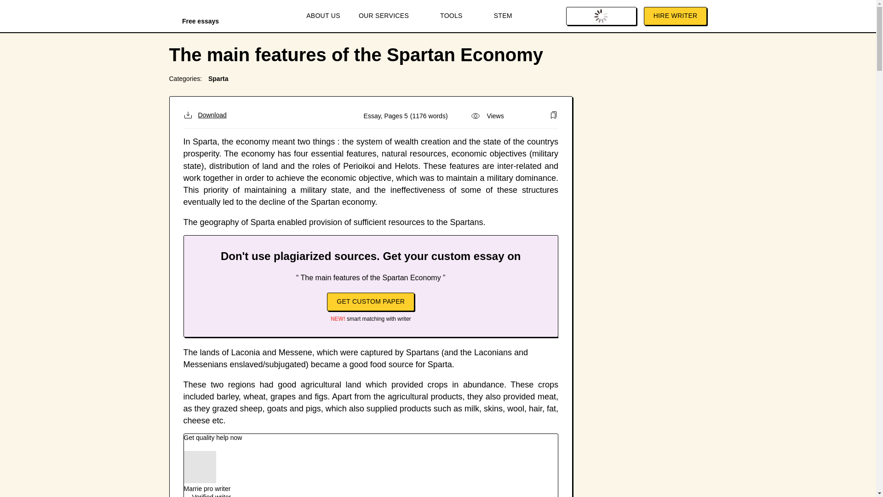 This screenshot has width=883, height=497. I want to click on OUR SERVICES, so click(390, 16).